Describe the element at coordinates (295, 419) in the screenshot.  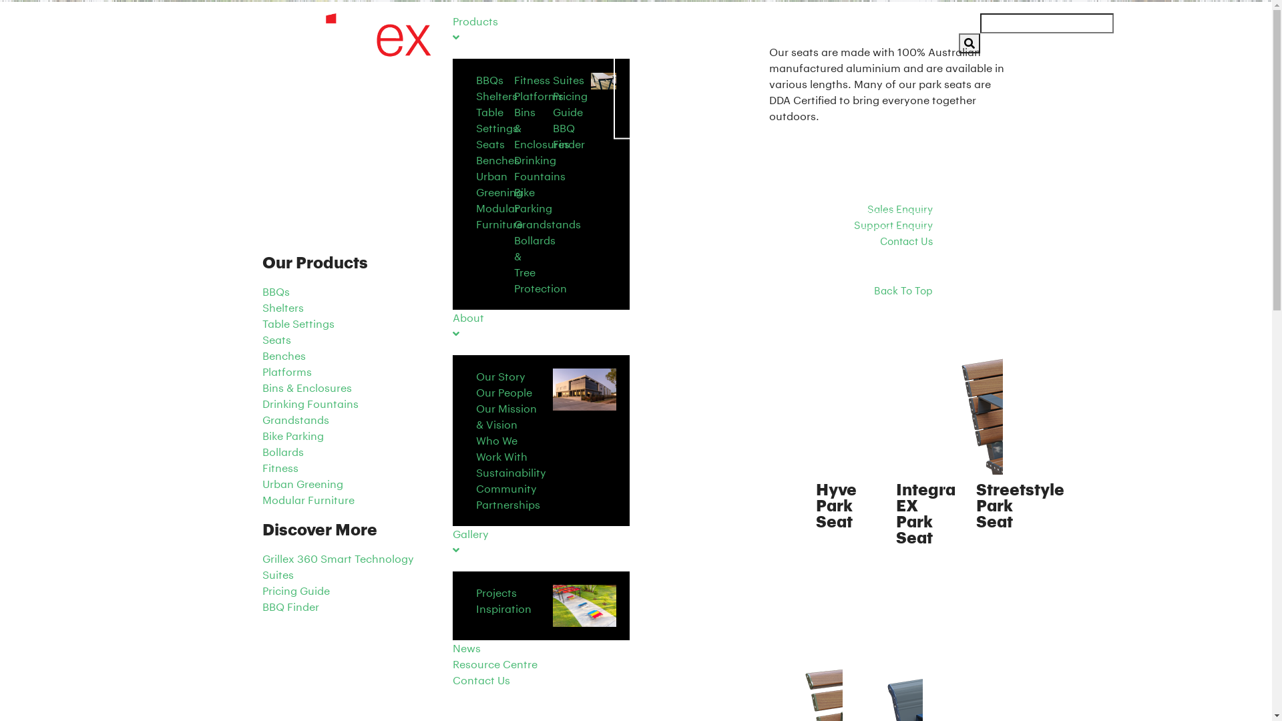
I see `Grandstands` at that location.